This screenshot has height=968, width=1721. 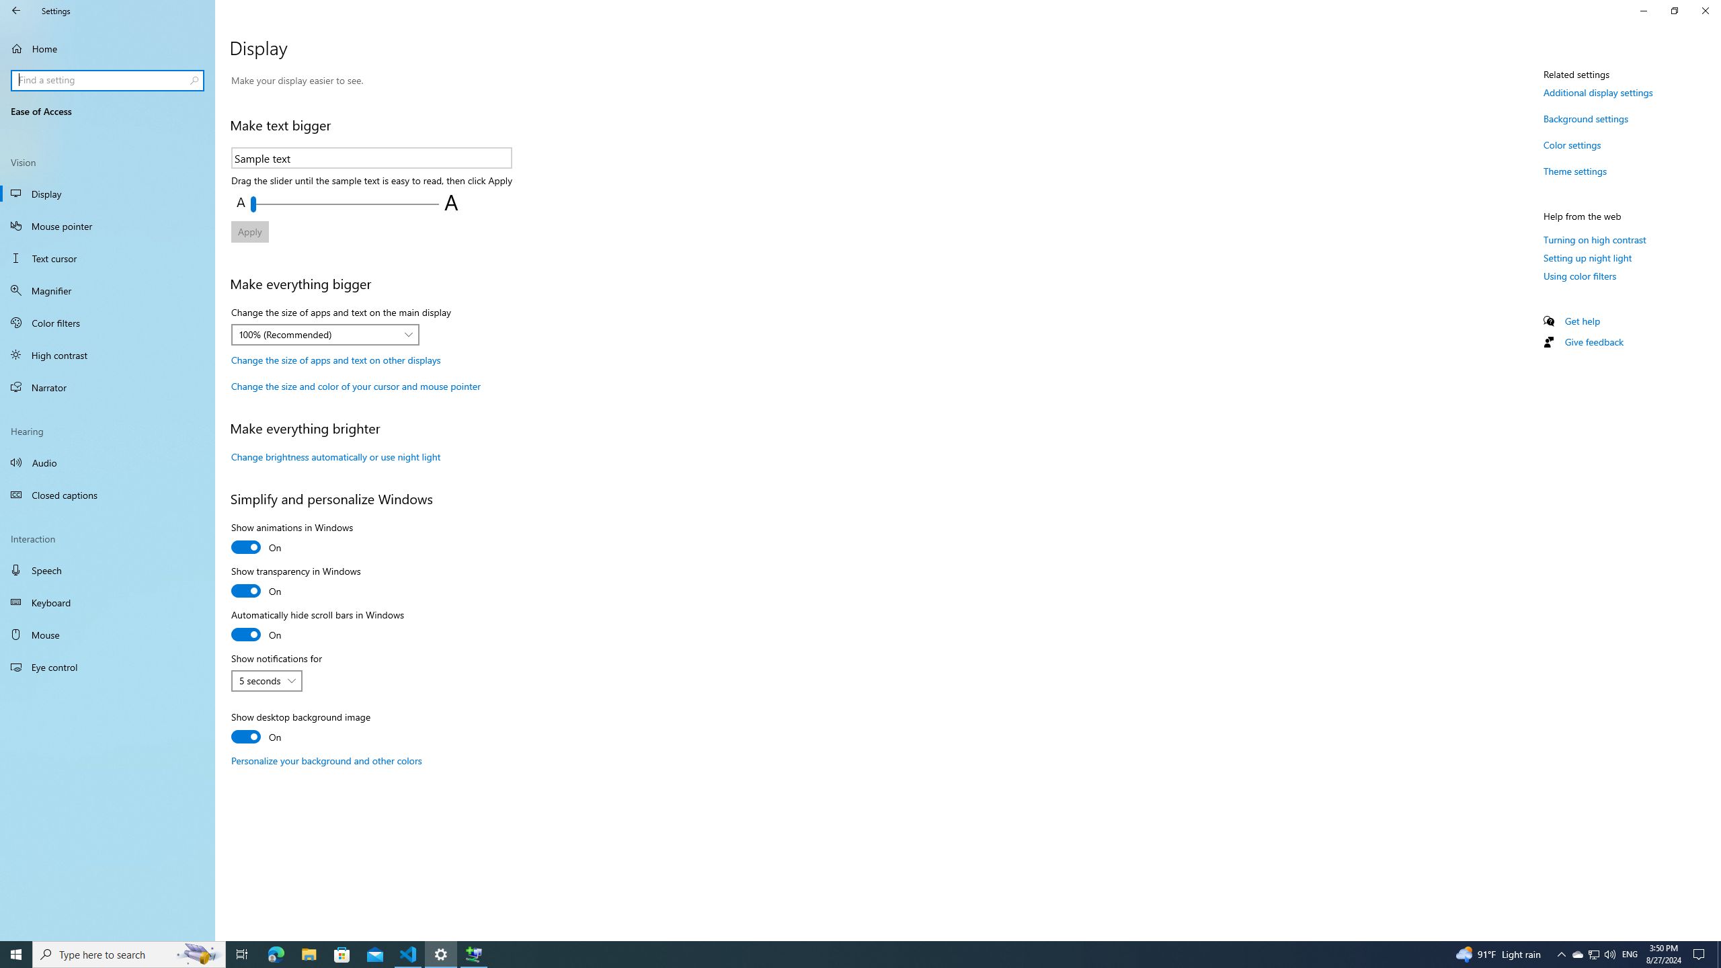 What do you see at coordinates (1585, 118) in the screenshot?
I see `Background settings` at bounding box center [1585, 118].